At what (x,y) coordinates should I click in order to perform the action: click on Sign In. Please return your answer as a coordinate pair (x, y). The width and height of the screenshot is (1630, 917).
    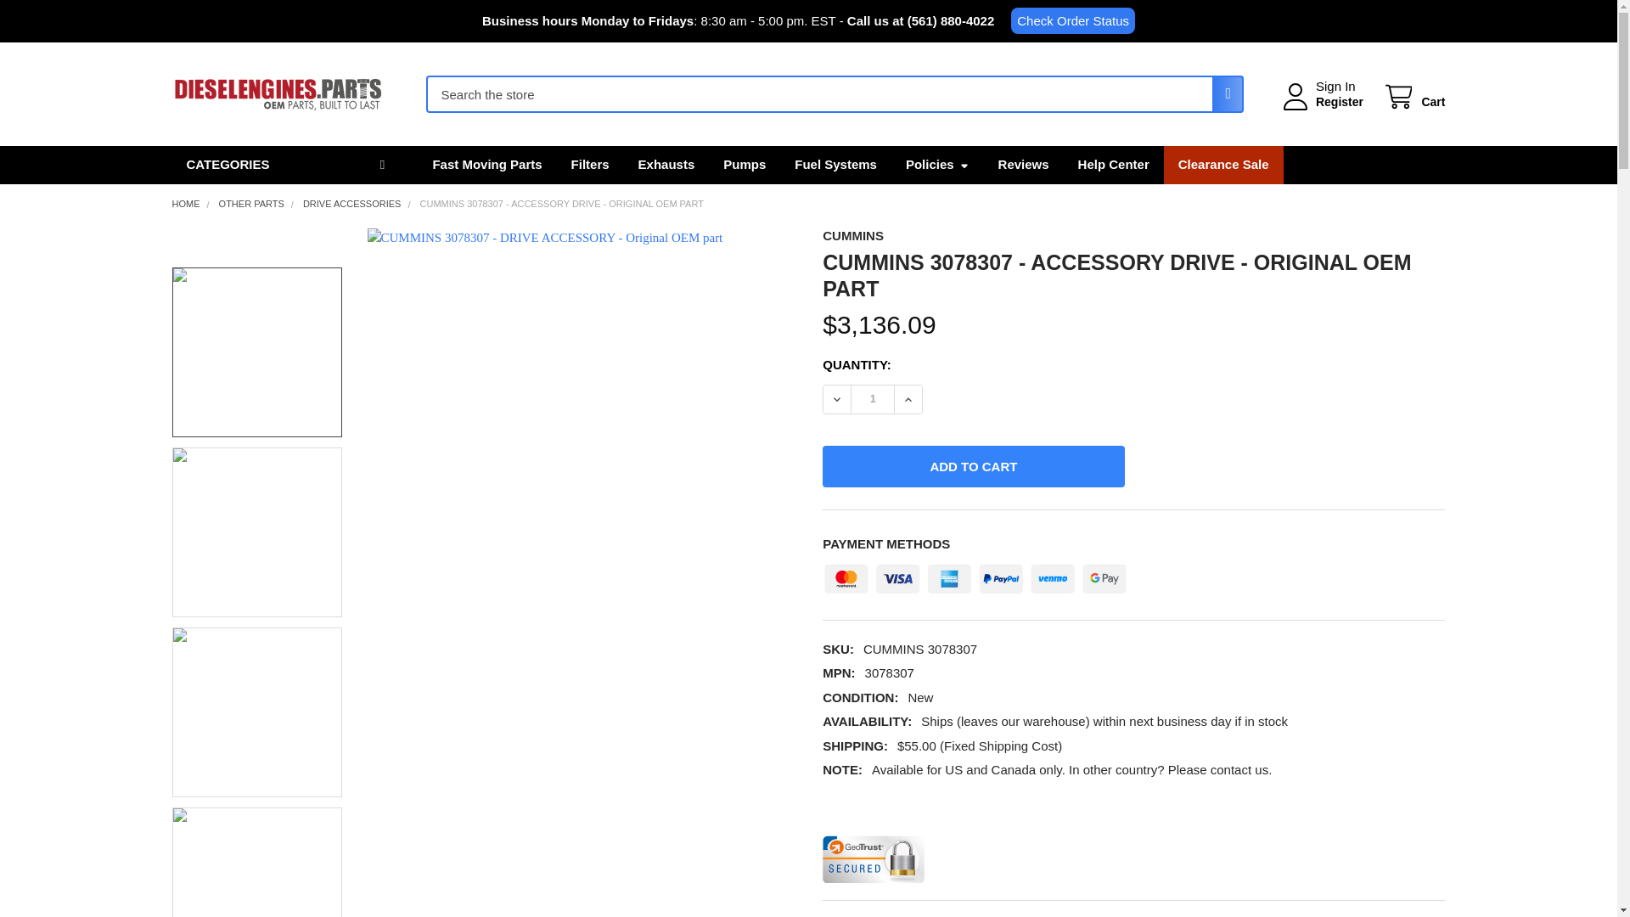
    Looking at the image, I should click on (1335, 87).